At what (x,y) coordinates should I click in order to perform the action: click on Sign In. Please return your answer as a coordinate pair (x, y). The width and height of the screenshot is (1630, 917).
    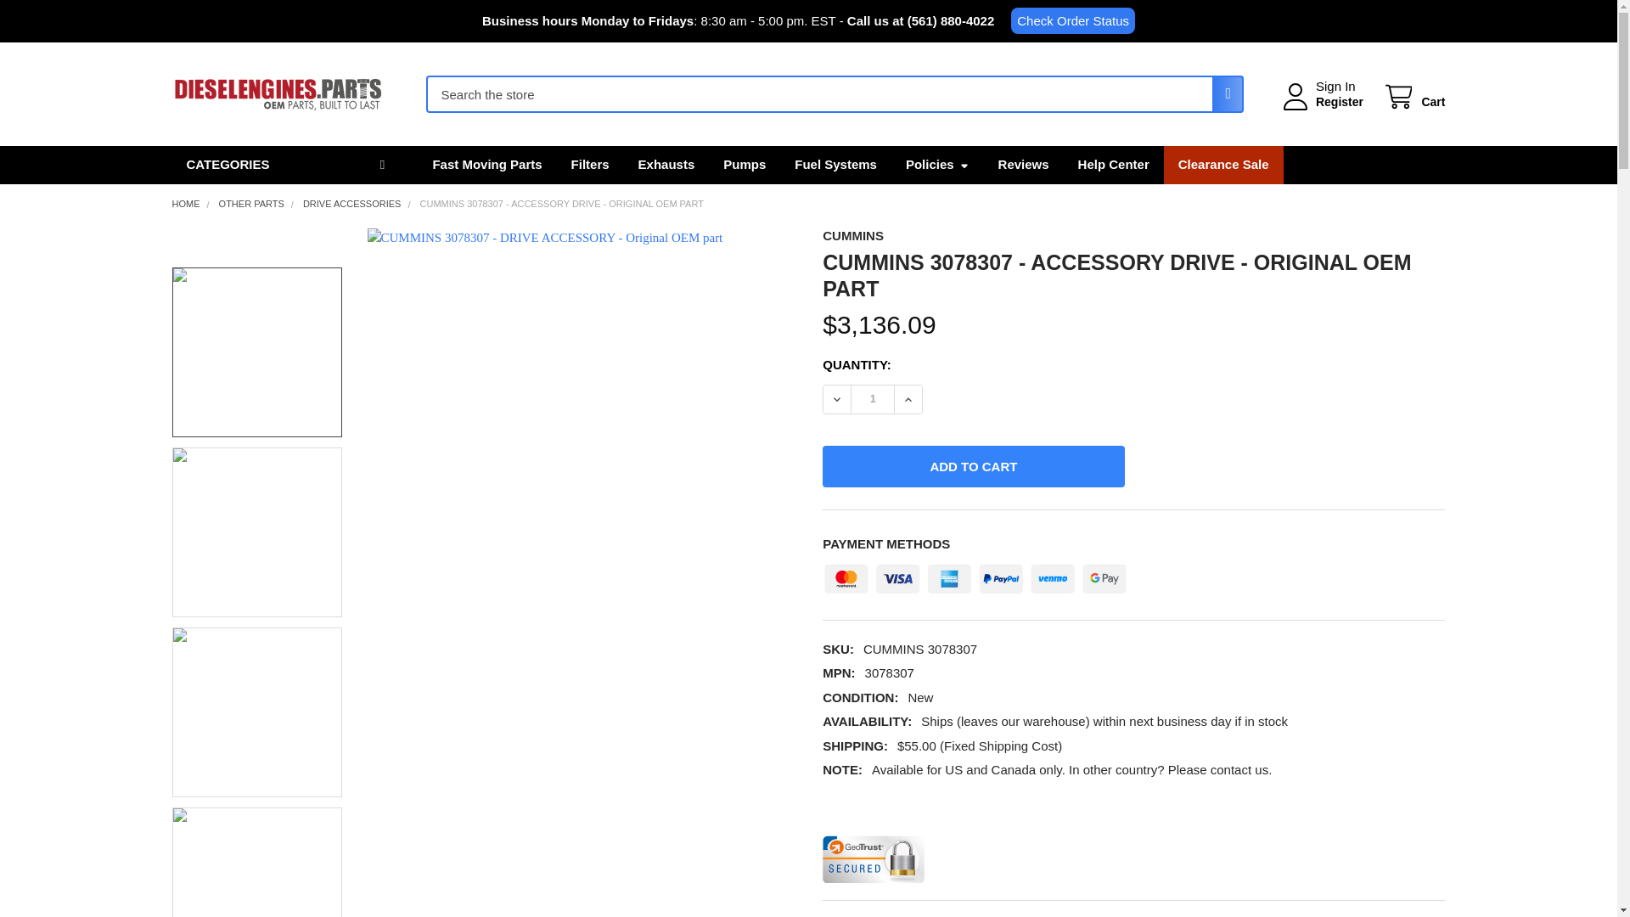
    Looking at the image, I should click on (1335, 87).